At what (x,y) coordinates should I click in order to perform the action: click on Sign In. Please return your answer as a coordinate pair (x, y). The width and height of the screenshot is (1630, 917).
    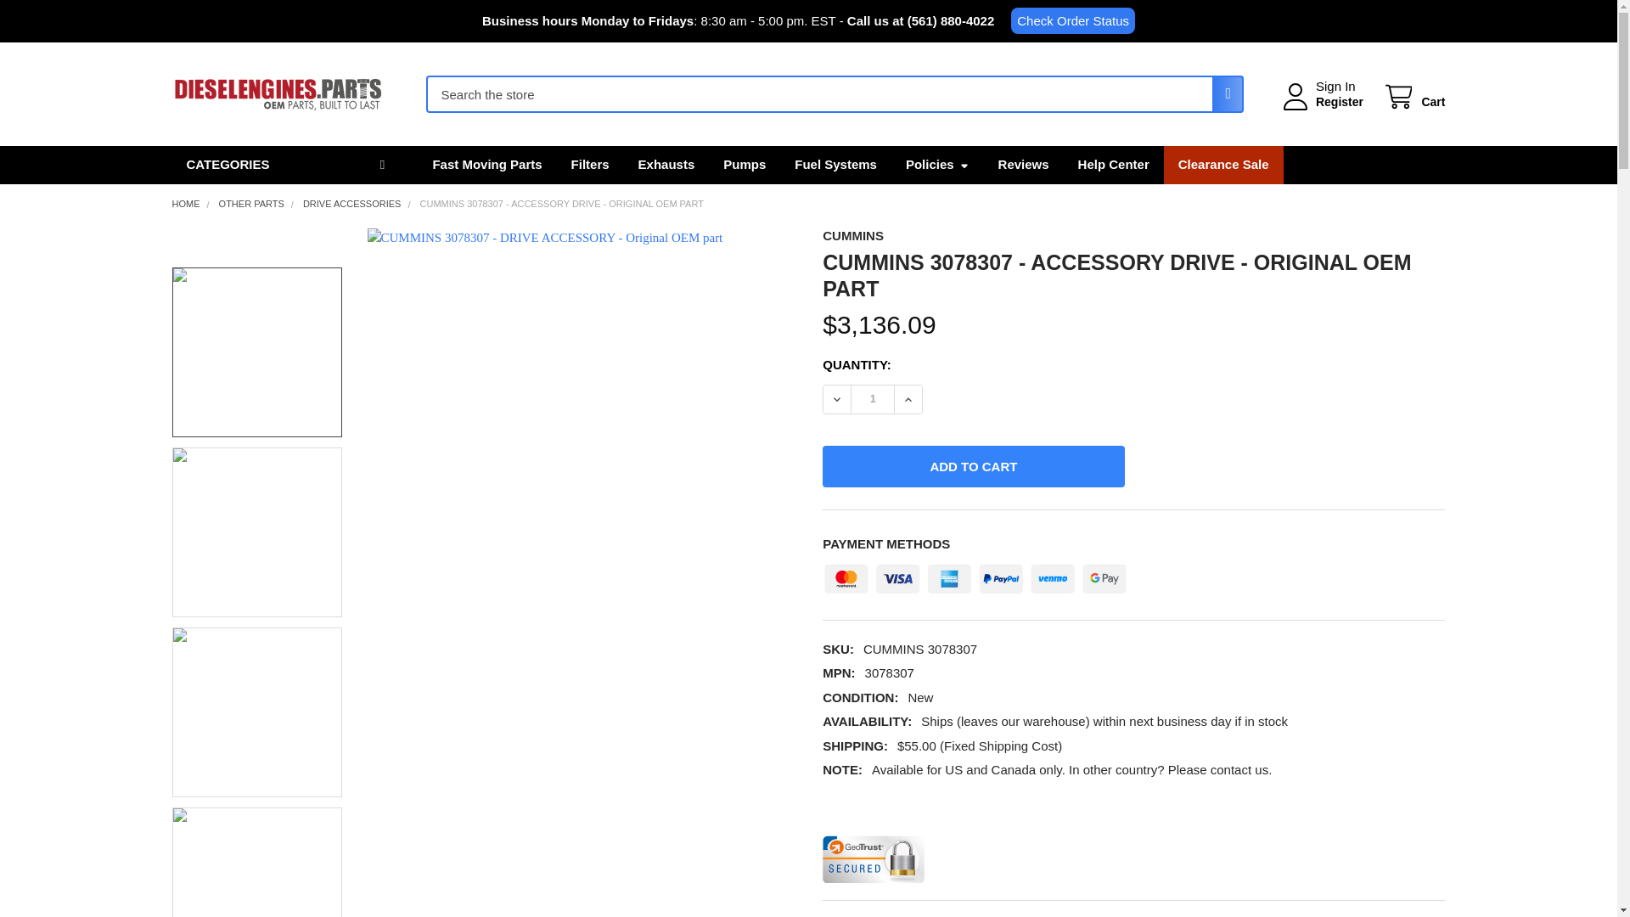
    Looking at the image, I should click on (1335, 87).